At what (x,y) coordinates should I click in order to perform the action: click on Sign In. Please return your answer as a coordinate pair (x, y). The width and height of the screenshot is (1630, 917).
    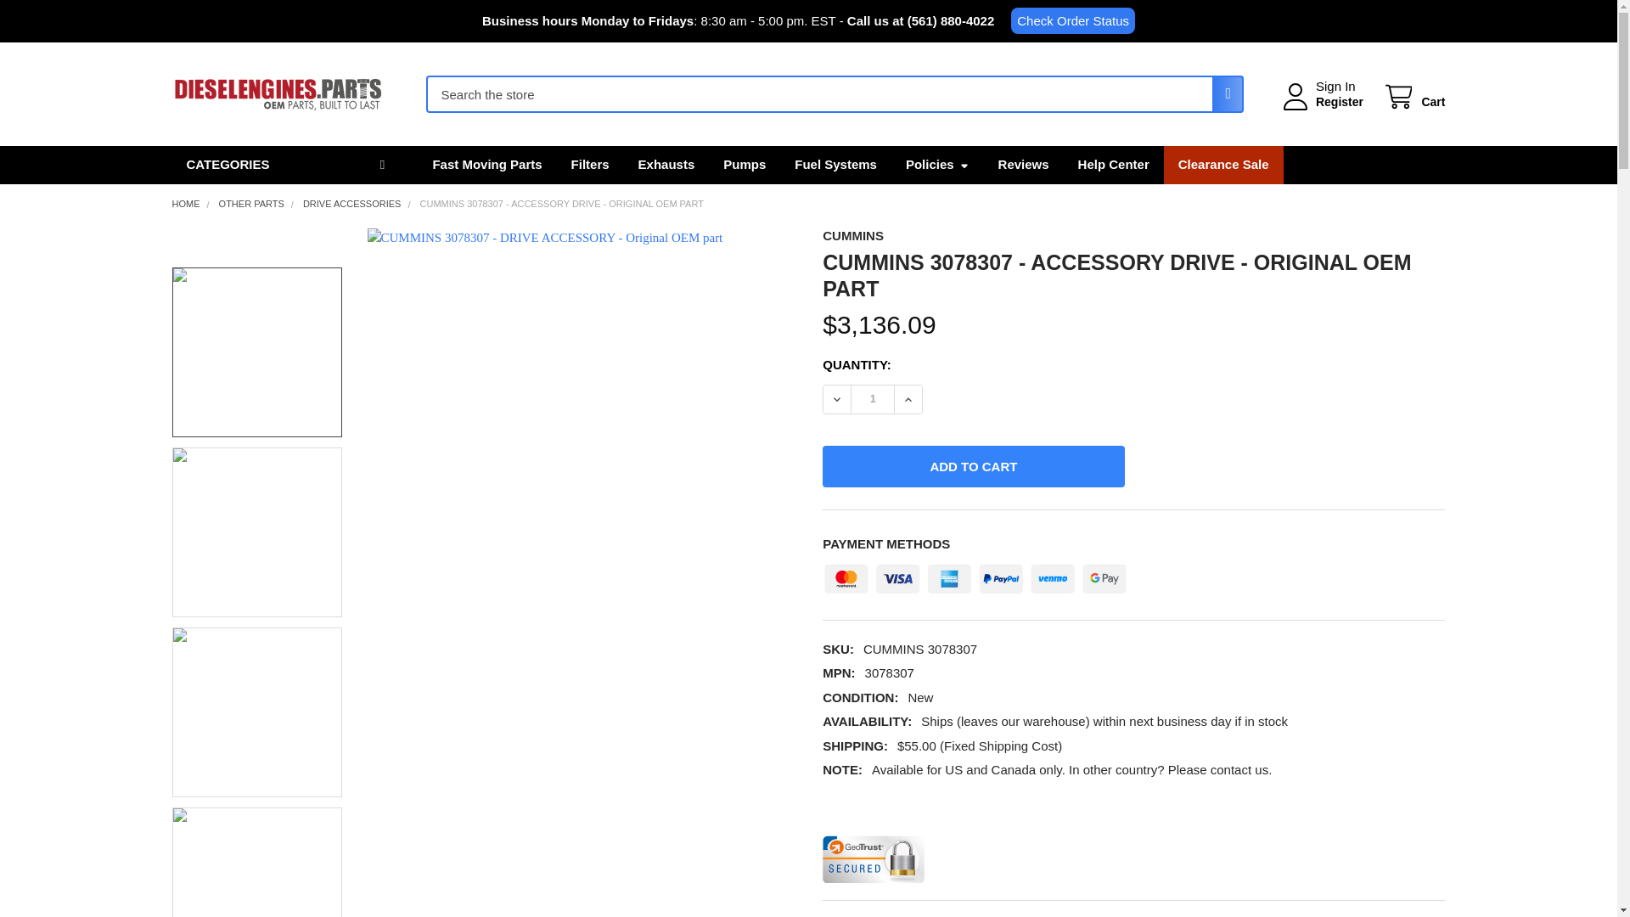
    Looking at the image, I should click on (1335, 87).